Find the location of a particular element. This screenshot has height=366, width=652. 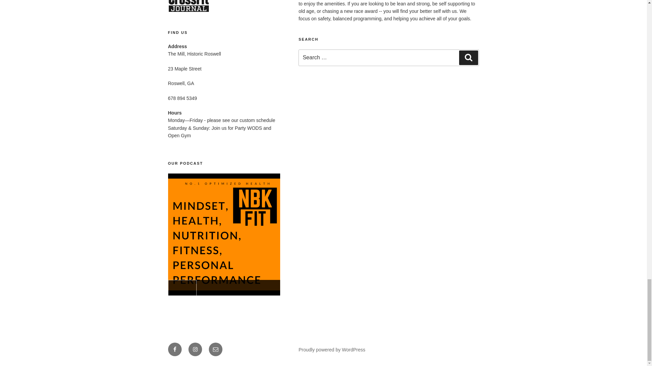

Email is located at coordinates (215, 349).